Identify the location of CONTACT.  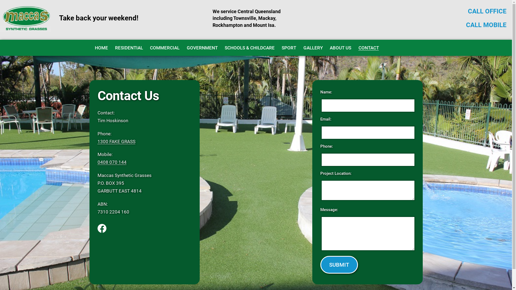
(368, 48).